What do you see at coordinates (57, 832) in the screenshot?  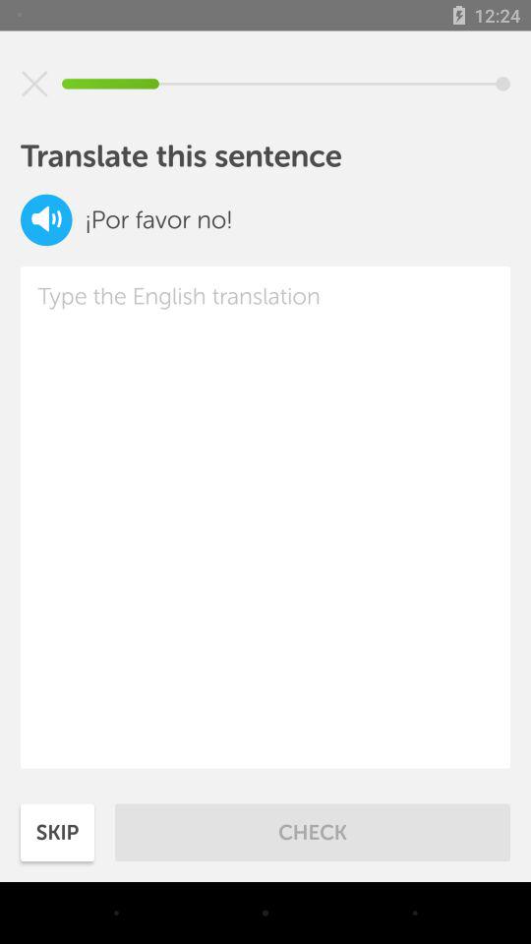 I see `press skip at the bottom left corner` at bounding box center [57, 832].